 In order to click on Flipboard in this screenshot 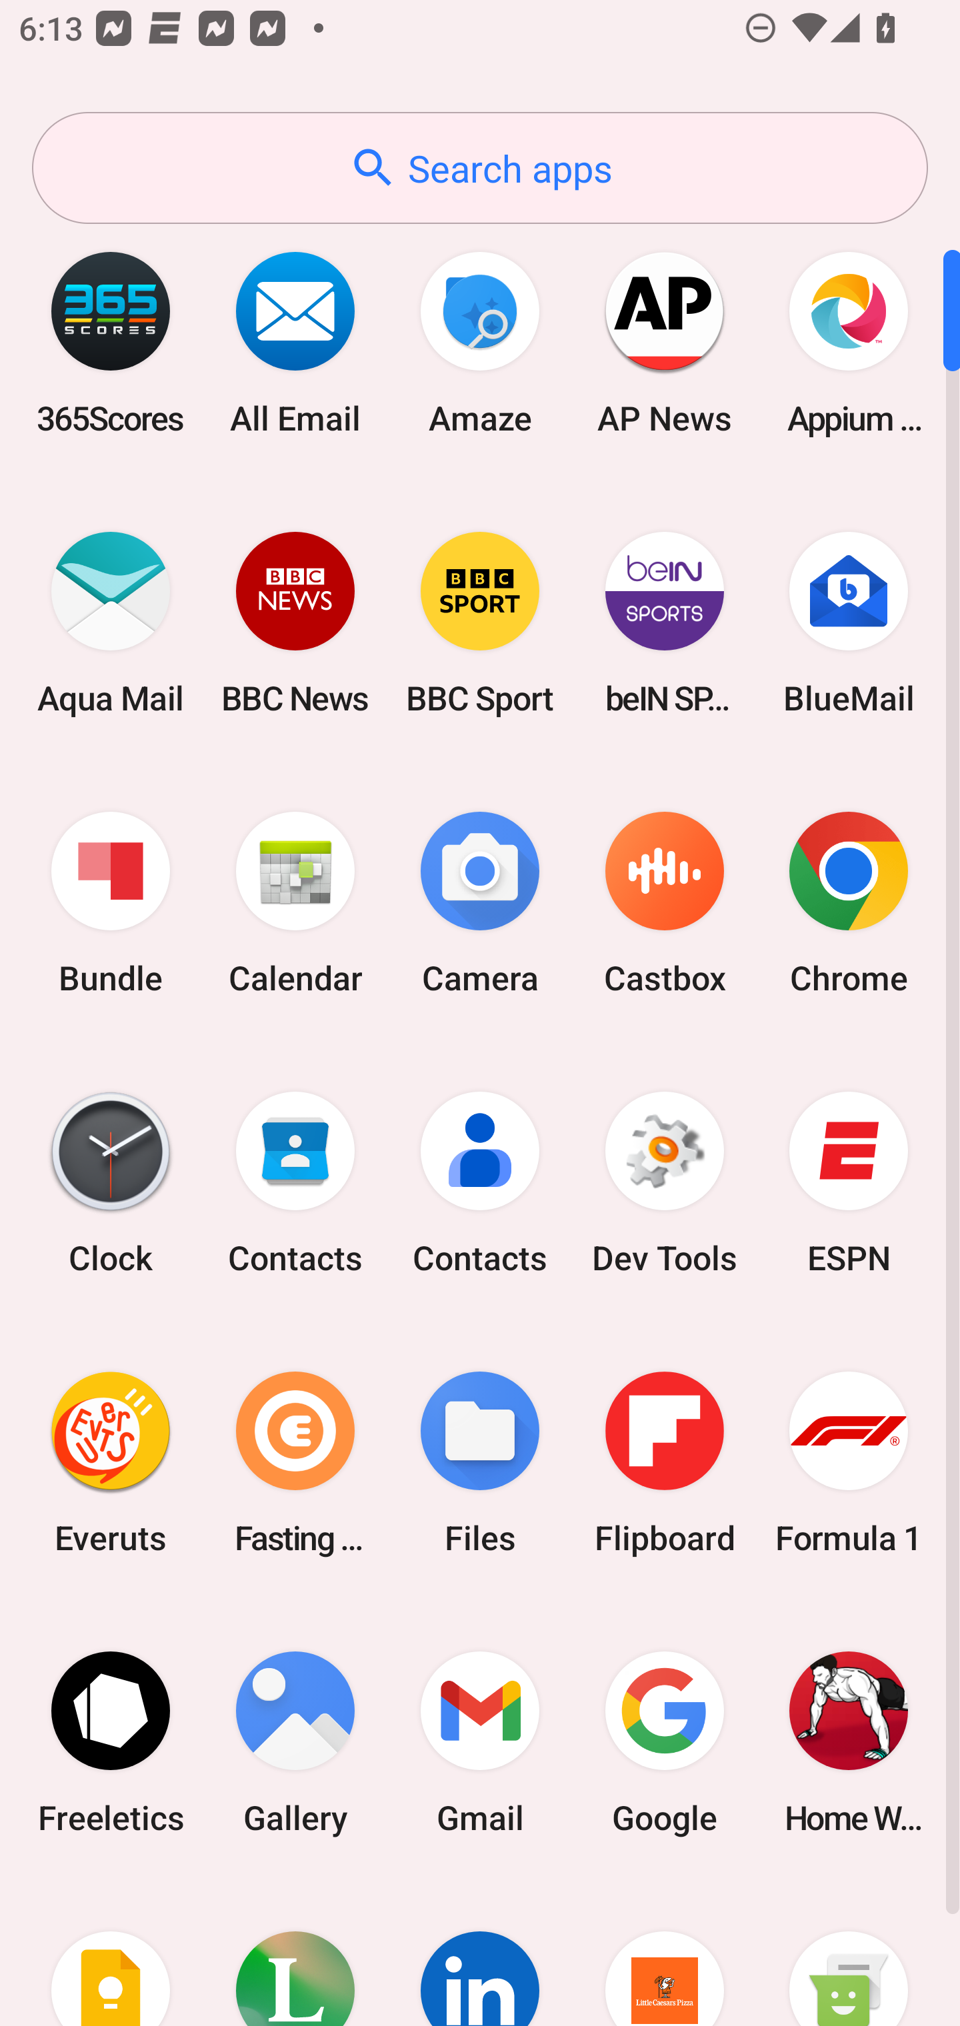, I will do `click(664, 1462)`.